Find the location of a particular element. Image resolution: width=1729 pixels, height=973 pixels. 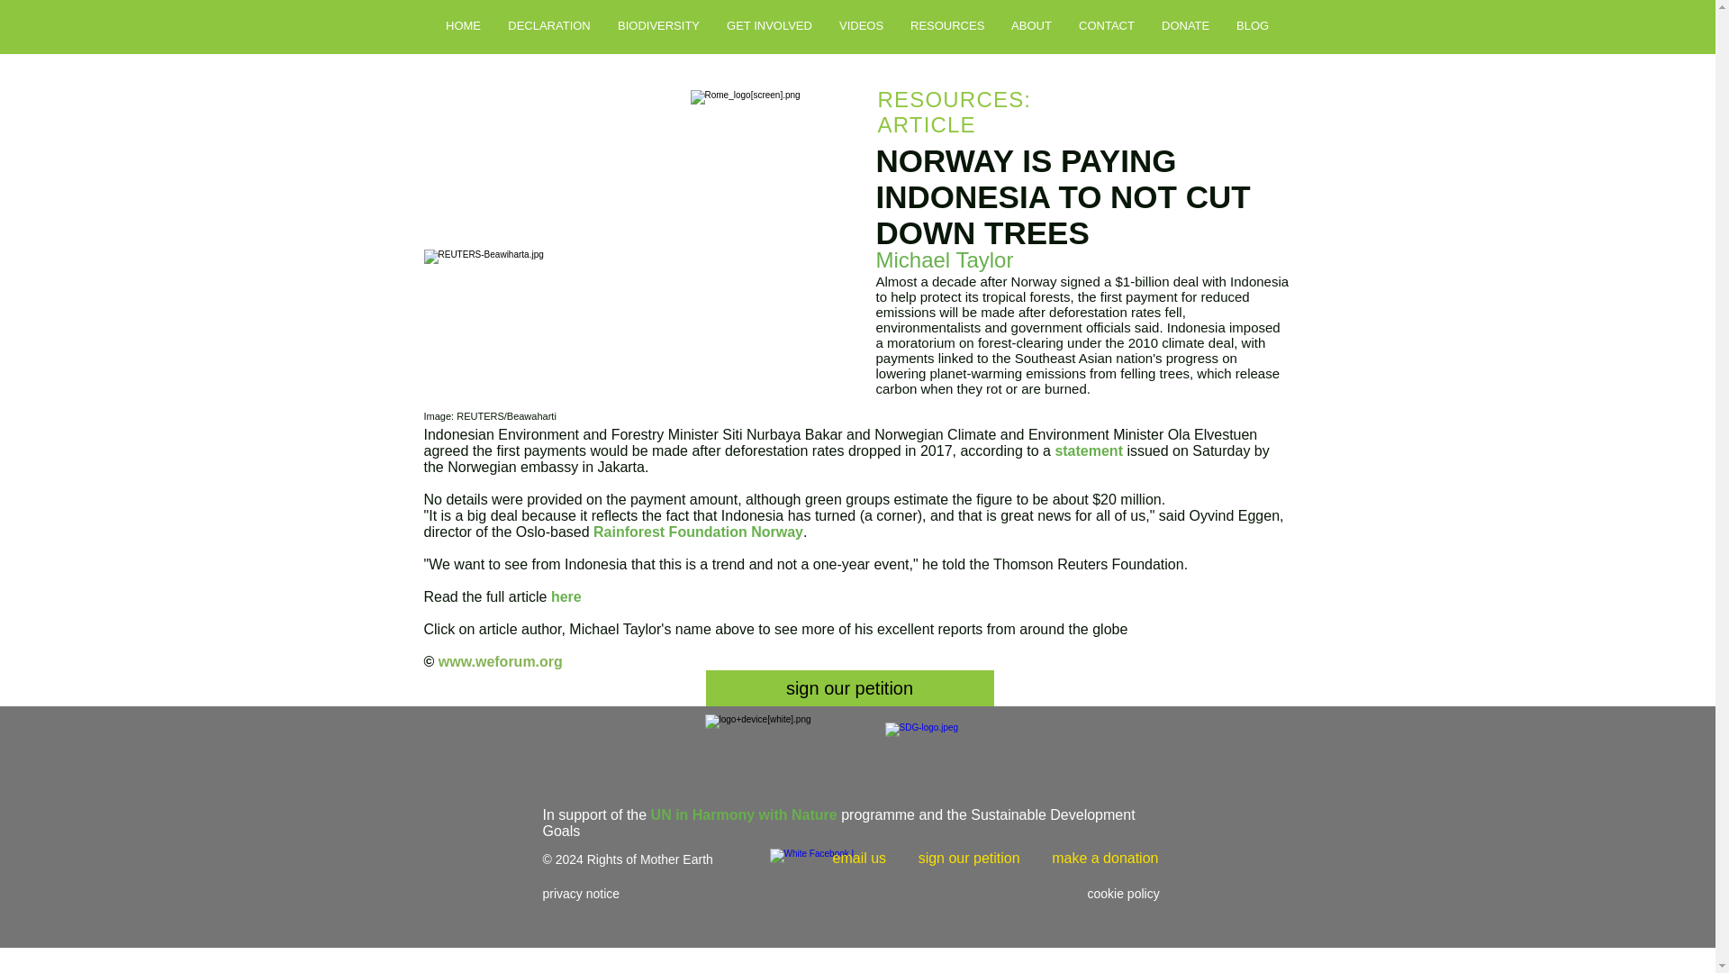

Michael Taylor is located at coordinates (944, 259).